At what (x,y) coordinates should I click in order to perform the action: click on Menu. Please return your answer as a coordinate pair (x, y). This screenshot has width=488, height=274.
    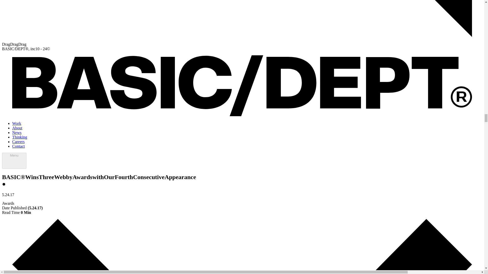
    Looking at the image, I should click on (14, 161).